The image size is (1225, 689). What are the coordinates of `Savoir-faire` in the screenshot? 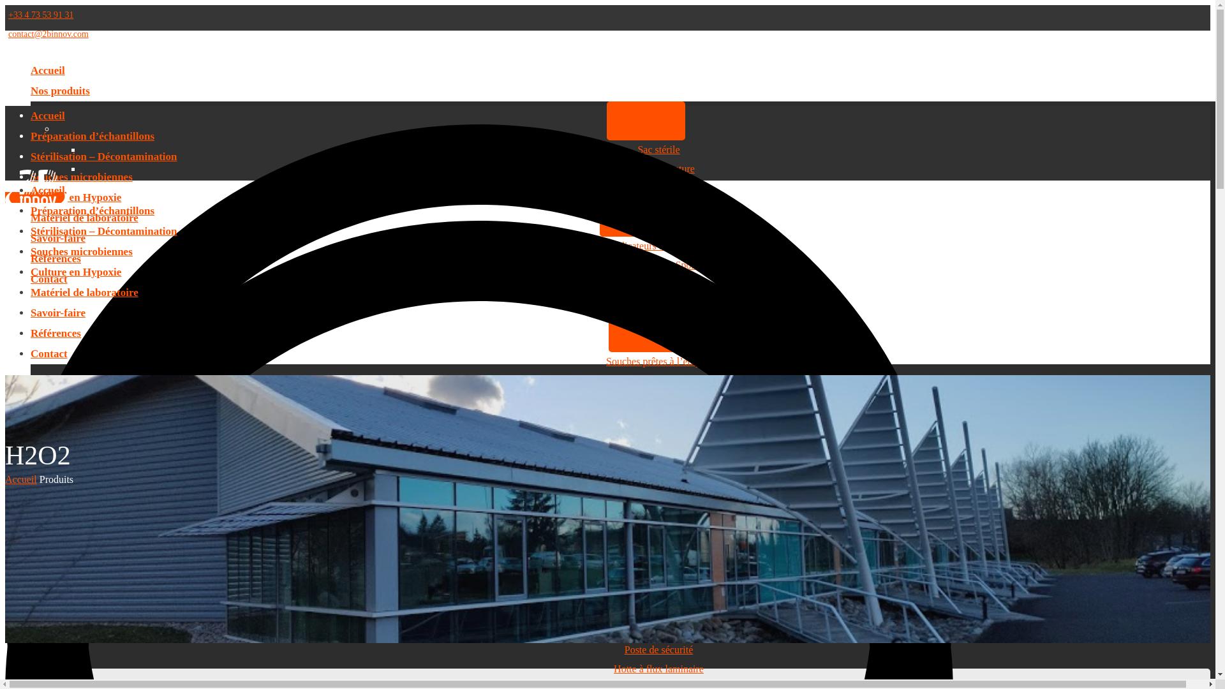 It's located at (58, 239).